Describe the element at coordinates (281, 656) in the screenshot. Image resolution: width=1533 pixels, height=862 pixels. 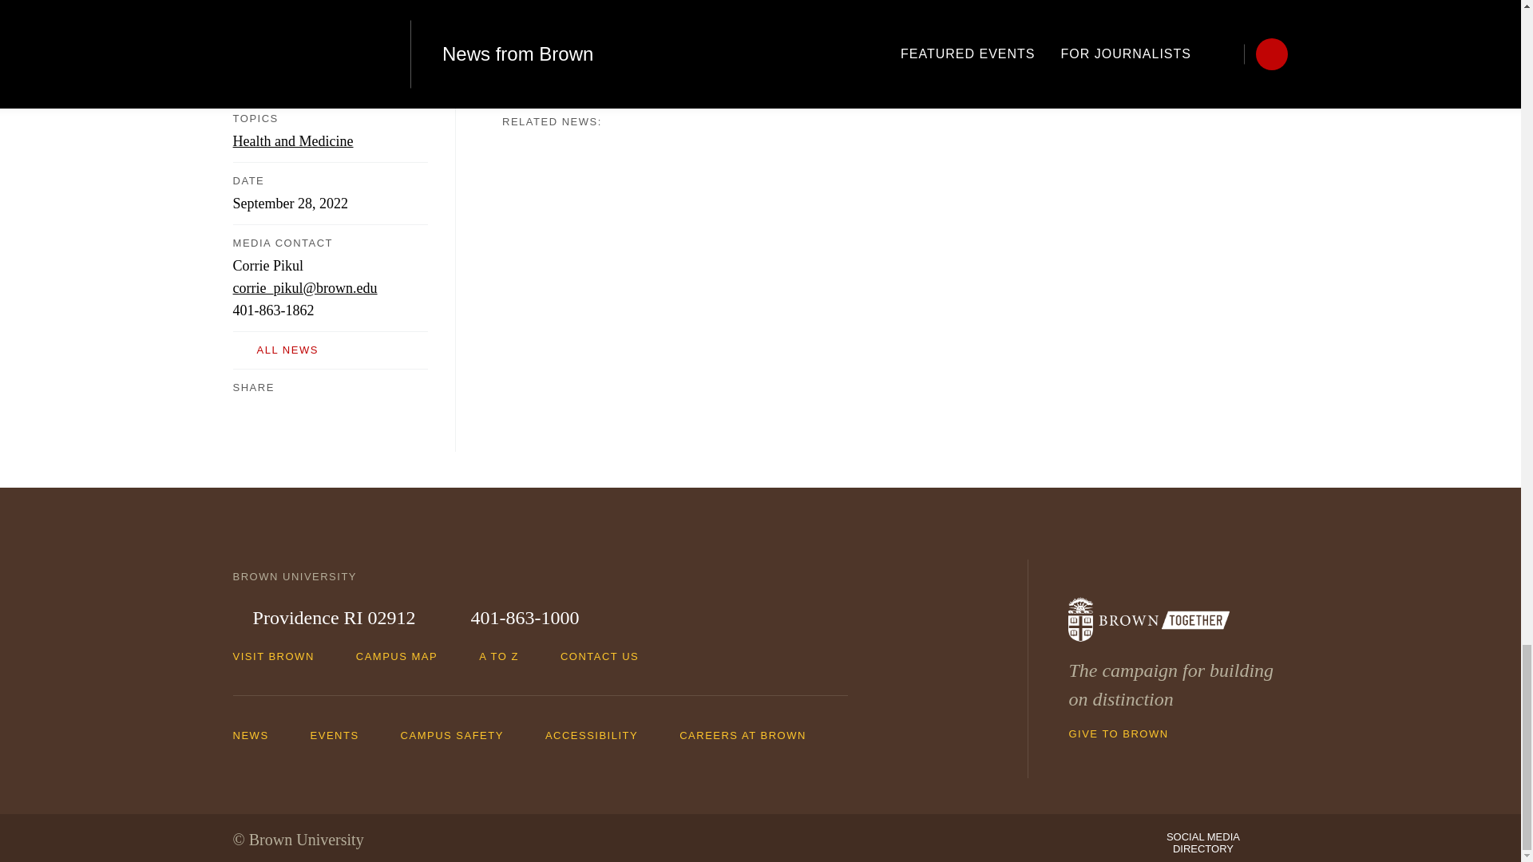
I see `VISIT BROWN` at that location.